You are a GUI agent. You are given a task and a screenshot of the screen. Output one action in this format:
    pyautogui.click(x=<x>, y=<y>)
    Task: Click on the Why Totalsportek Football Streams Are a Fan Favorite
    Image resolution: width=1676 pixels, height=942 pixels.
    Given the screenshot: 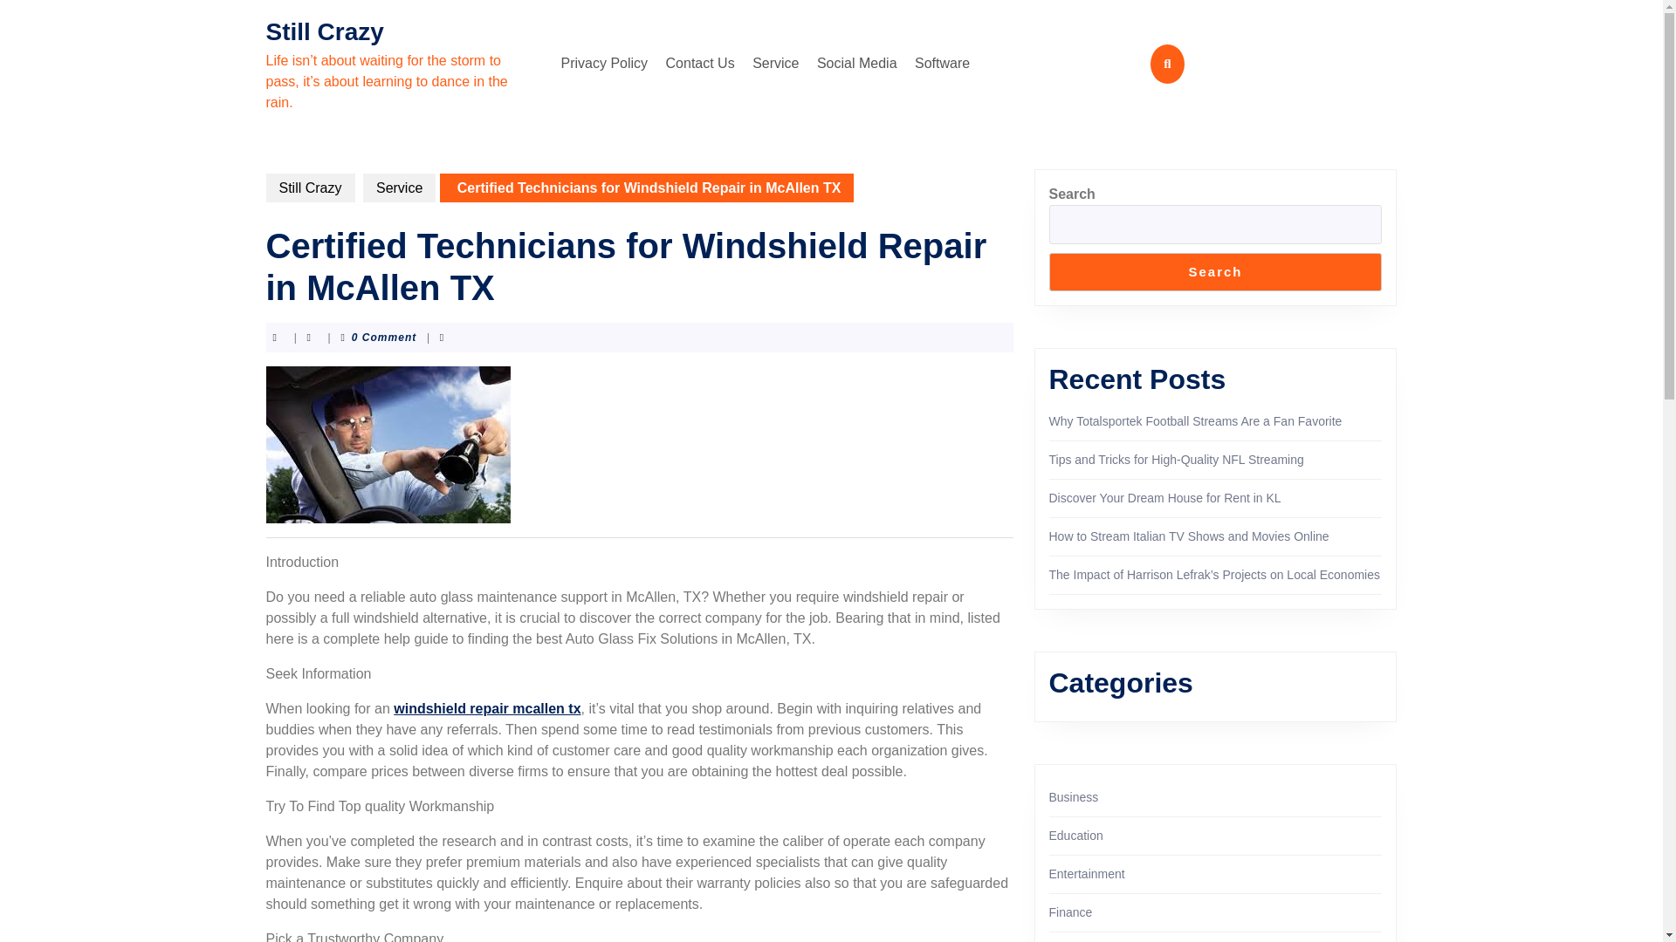 What is the action you would take?
    pyautogui.click(x=1195, y=421)
    